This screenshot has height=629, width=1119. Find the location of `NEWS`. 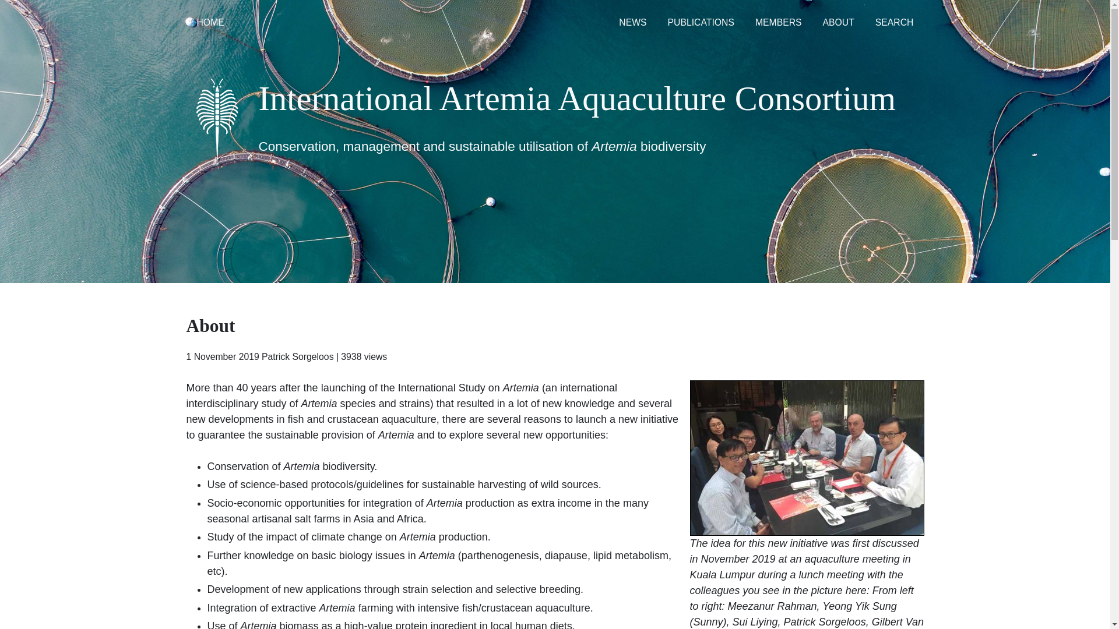

NEWS is located at coordinates (633, 23).